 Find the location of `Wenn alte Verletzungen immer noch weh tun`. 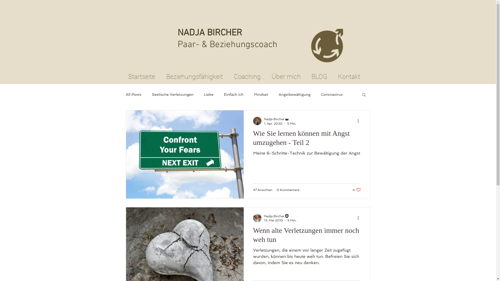

Wenn alte Verletzungen immer noch weh tun is located at coordinates (307, 236).